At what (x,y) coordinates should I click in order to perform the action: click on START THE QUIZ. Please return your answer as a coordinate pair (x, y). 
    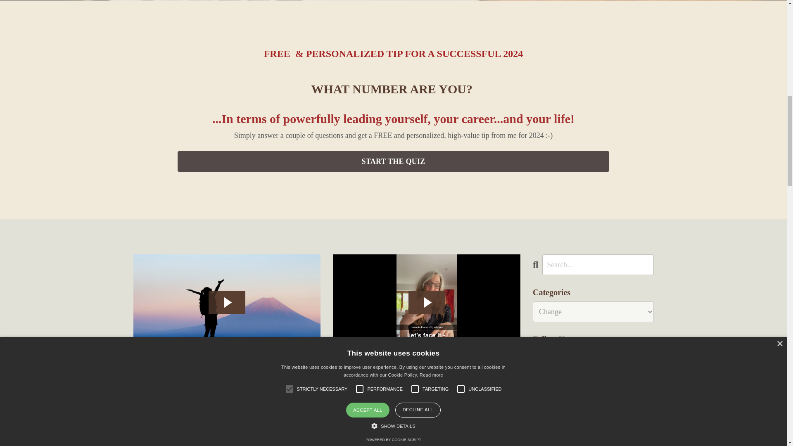
    Looking at the image, I should click on (393, 161).